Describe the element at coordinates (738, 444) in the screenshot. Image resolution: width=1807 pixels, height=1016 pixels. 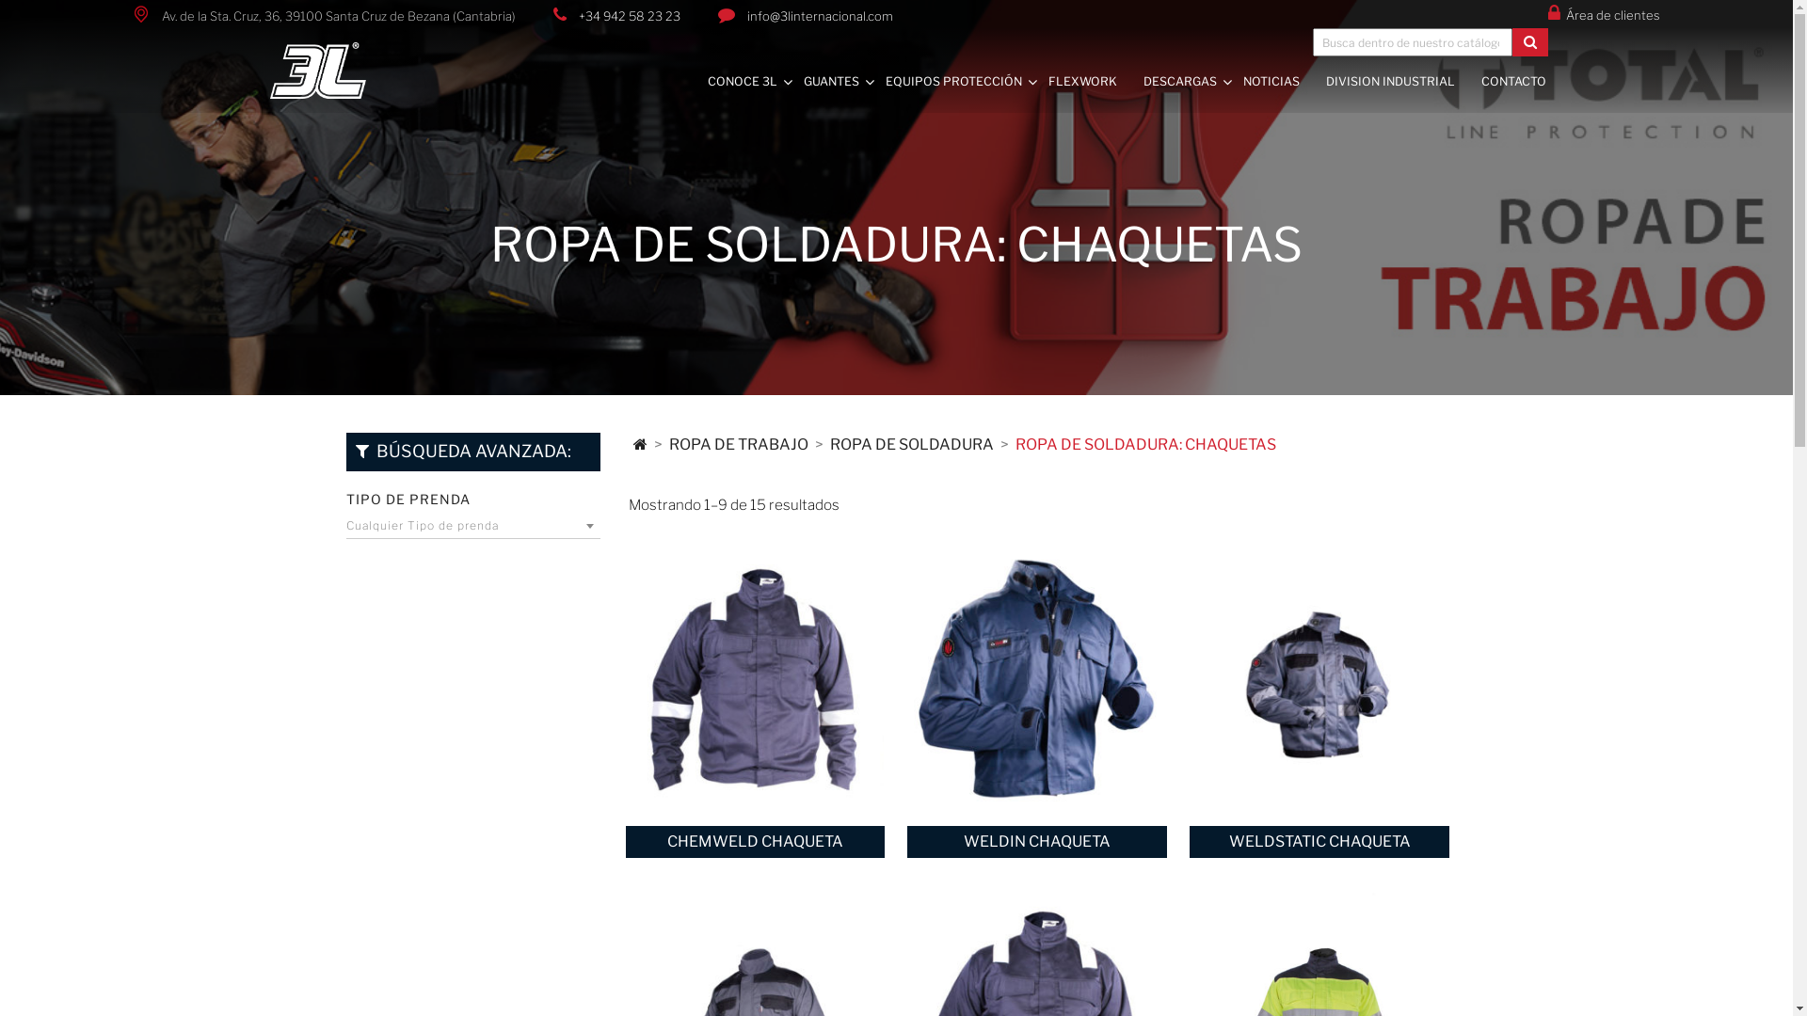
I see `ROPA DE TRABAJO` at that location.